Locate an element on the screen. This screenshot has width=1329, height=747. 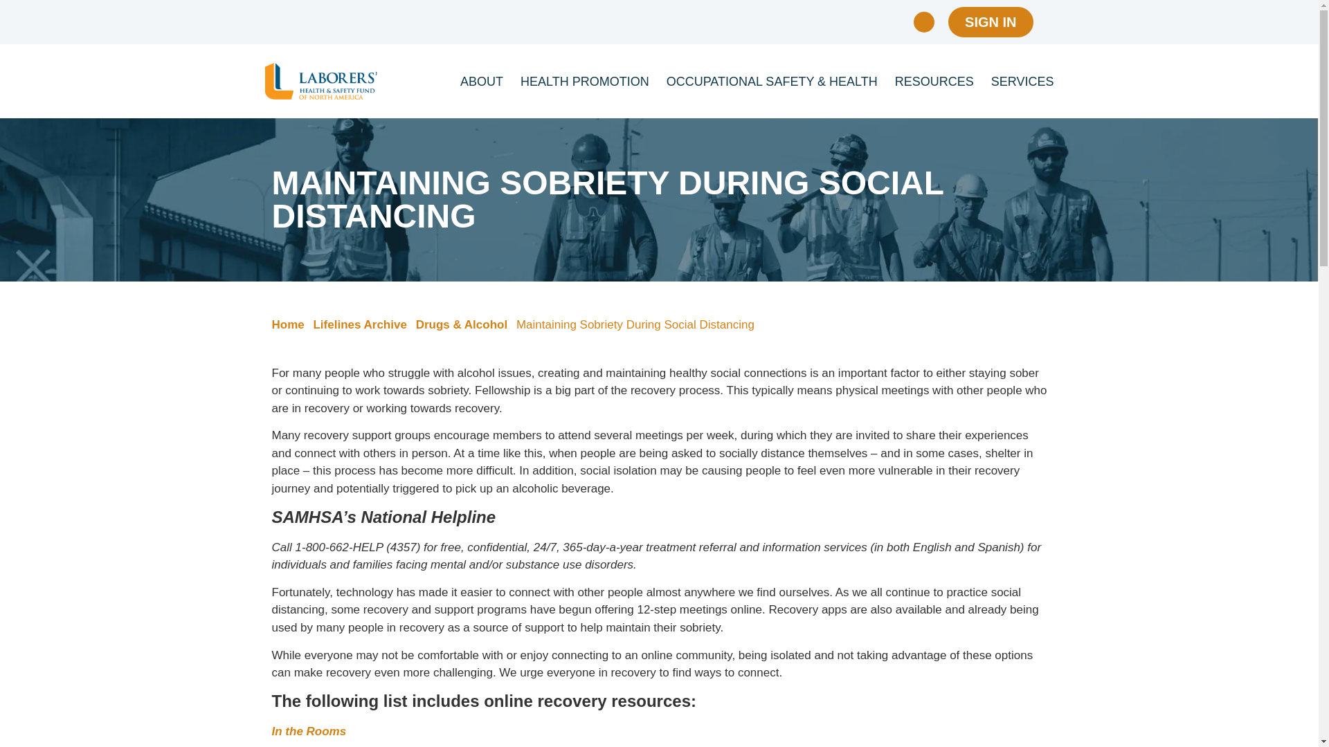
RESOURCES is located at coordinates (934, 80).